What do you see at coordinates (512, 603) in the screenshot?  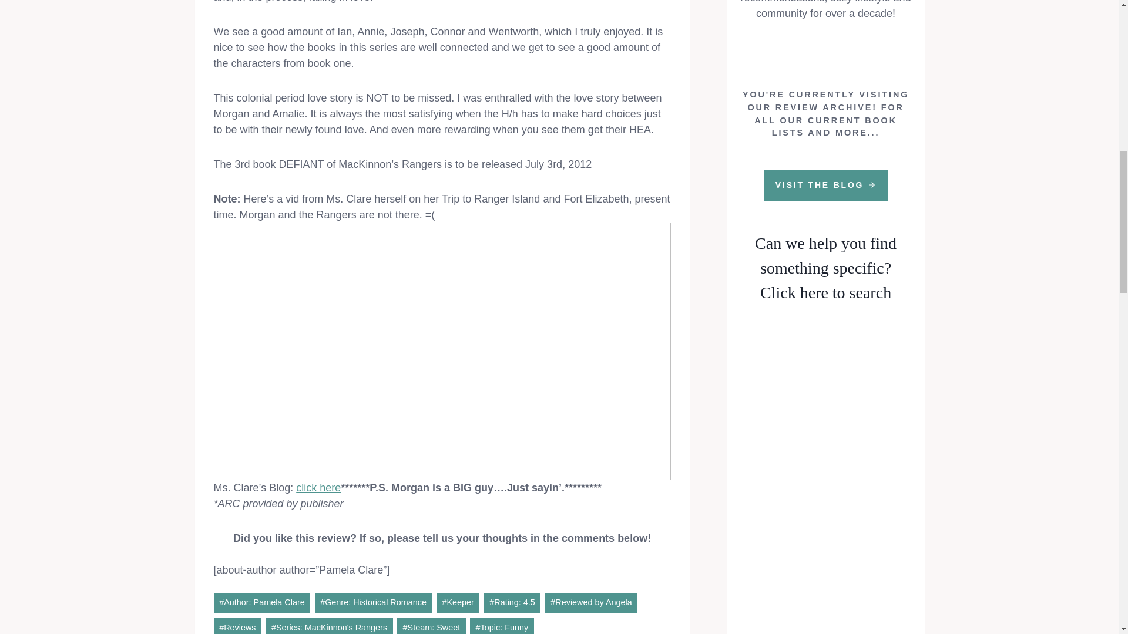 I see `Rating: 4.5` at bounding box center [512, 603].